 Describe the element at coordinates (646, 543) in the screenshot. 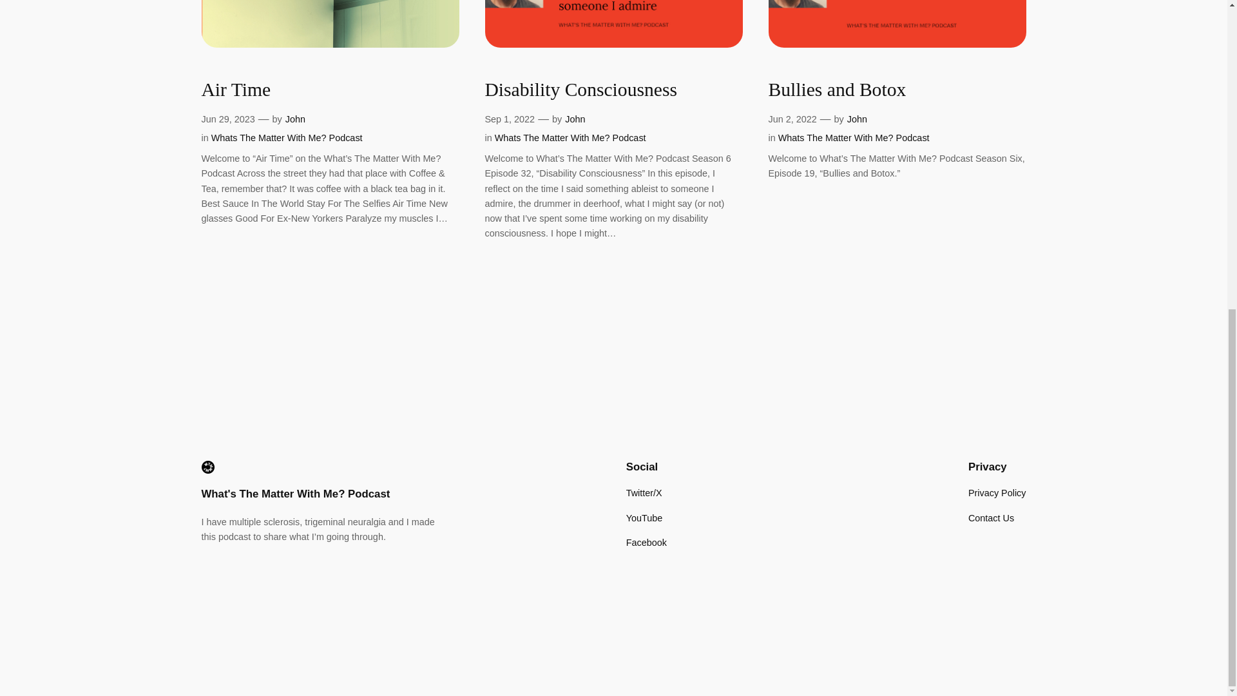

I see `What's The Matter With Me? Podcast on Facebook` at that location.